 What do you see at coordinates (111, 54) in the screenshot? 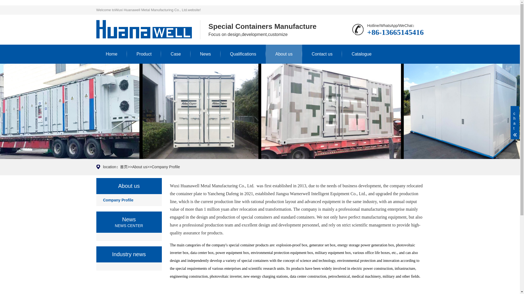
I see `Home` at bounding box center [111, 54].